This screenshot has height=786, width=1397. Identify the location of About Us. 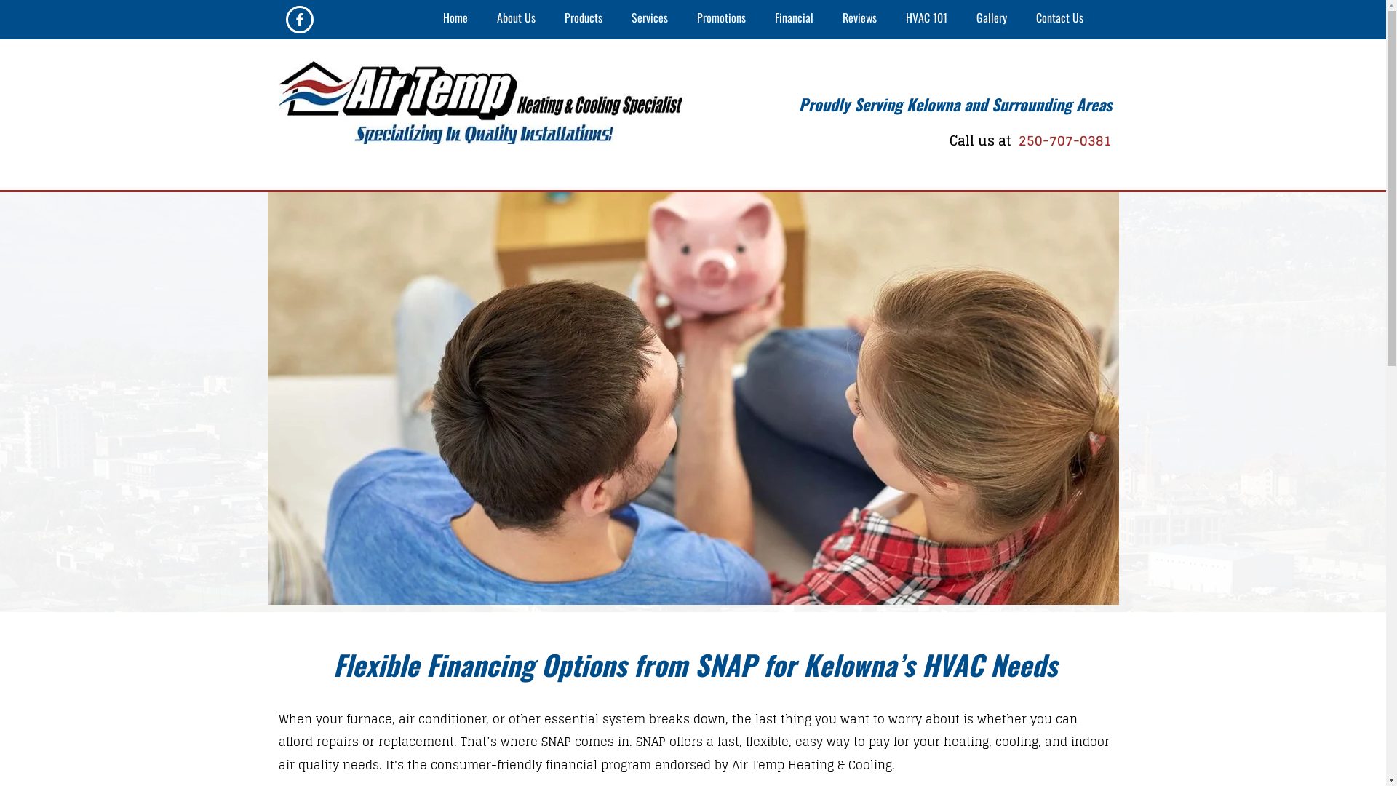
(517, 20).